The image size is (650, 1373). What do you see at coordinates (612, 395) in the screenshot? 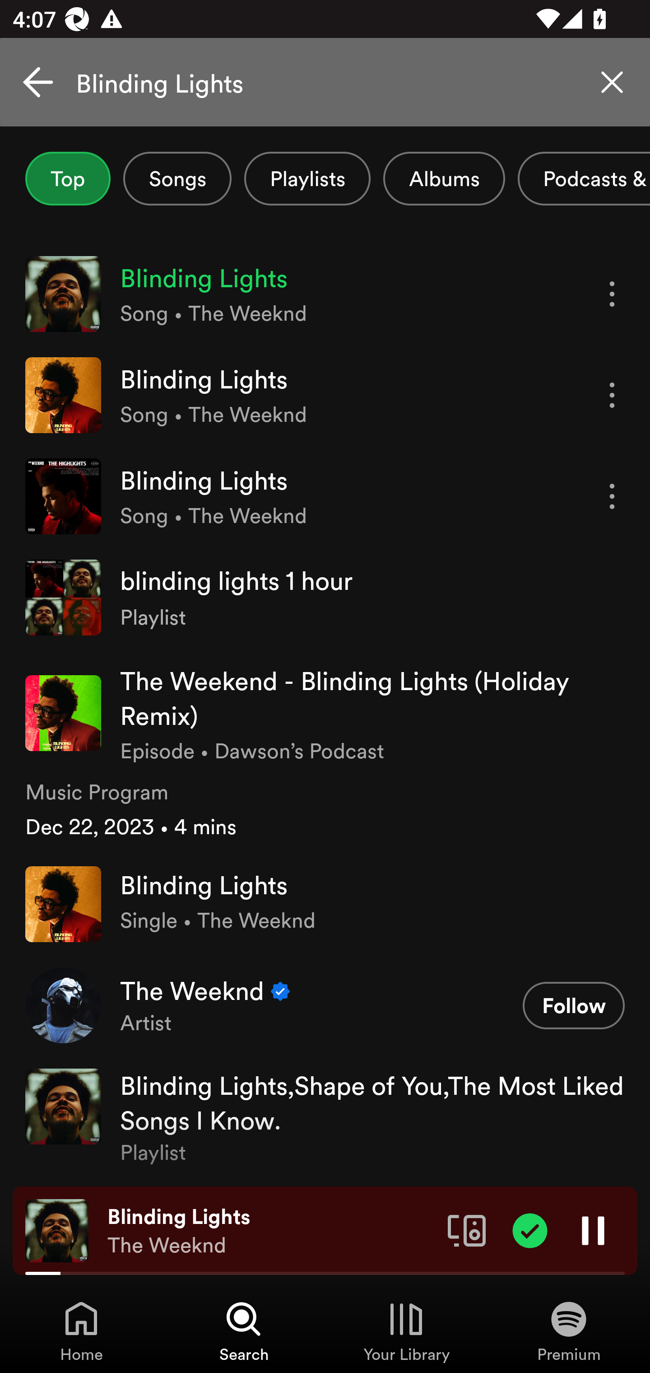
I see `More options for song Blinding Lights` at bounding box center [612, 395].